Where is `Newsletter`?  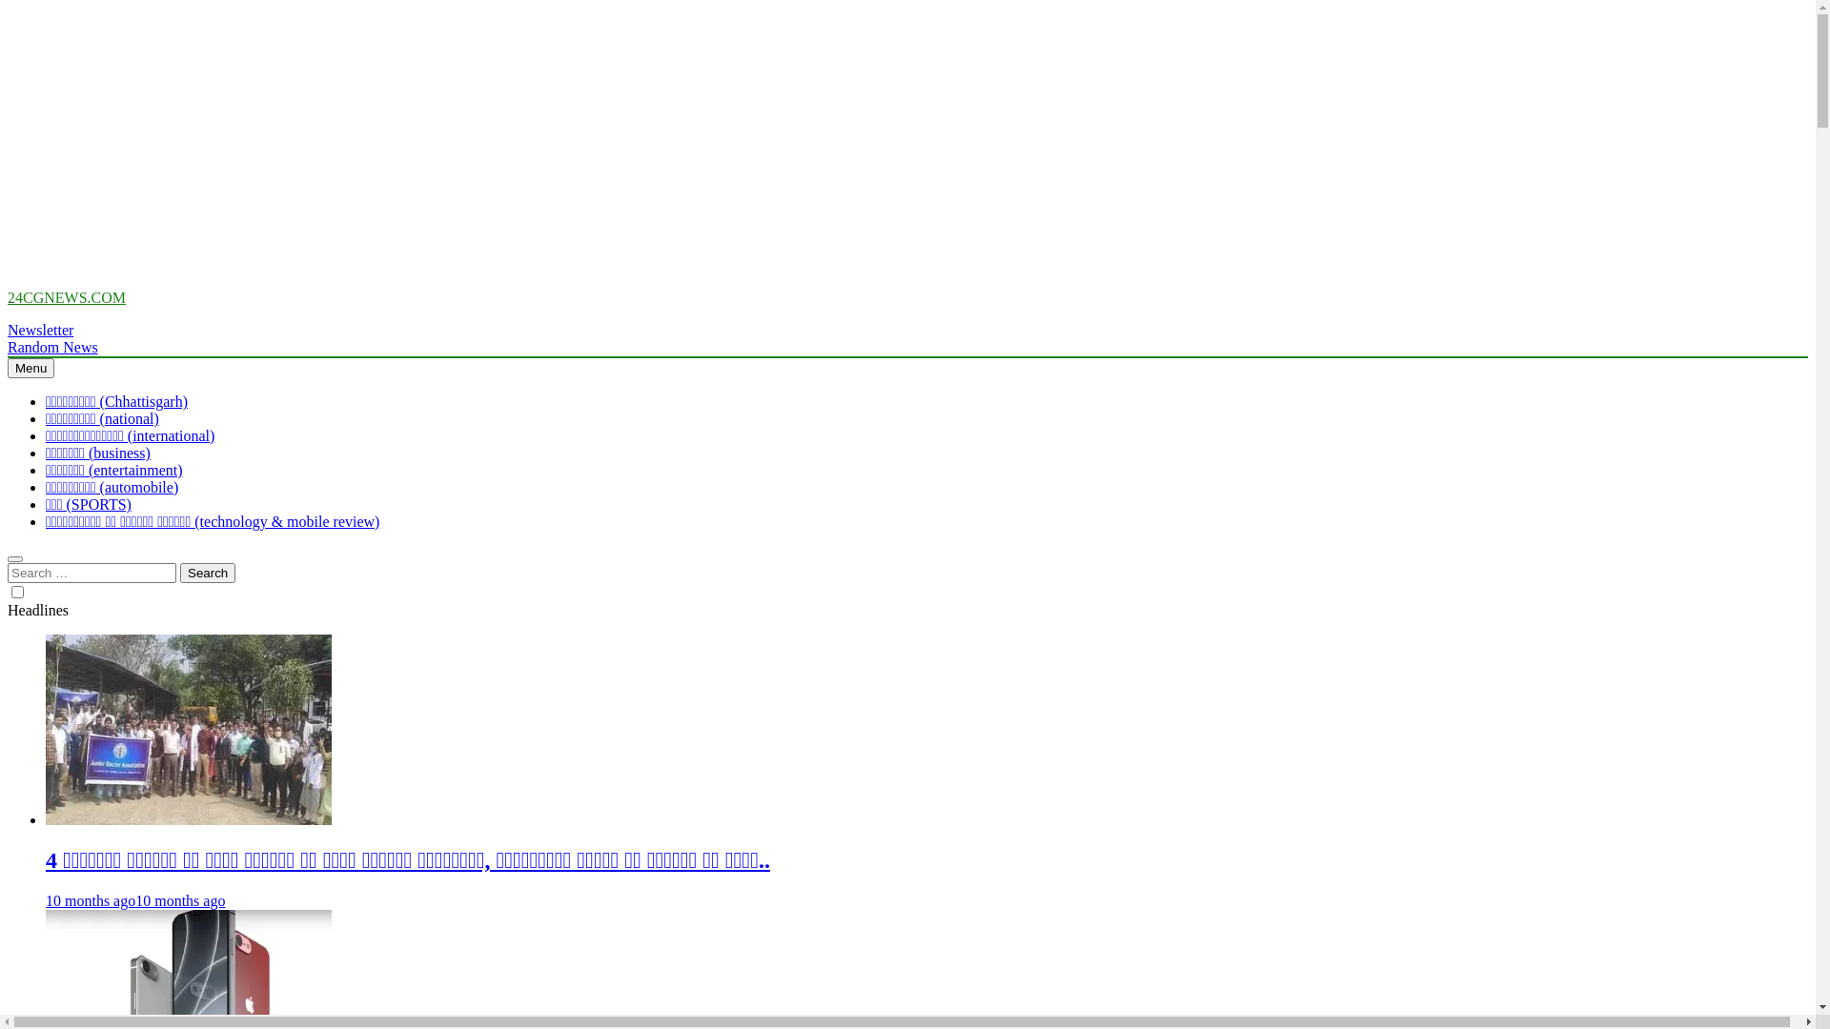
Newsletter is located at coordinates (40, 330).